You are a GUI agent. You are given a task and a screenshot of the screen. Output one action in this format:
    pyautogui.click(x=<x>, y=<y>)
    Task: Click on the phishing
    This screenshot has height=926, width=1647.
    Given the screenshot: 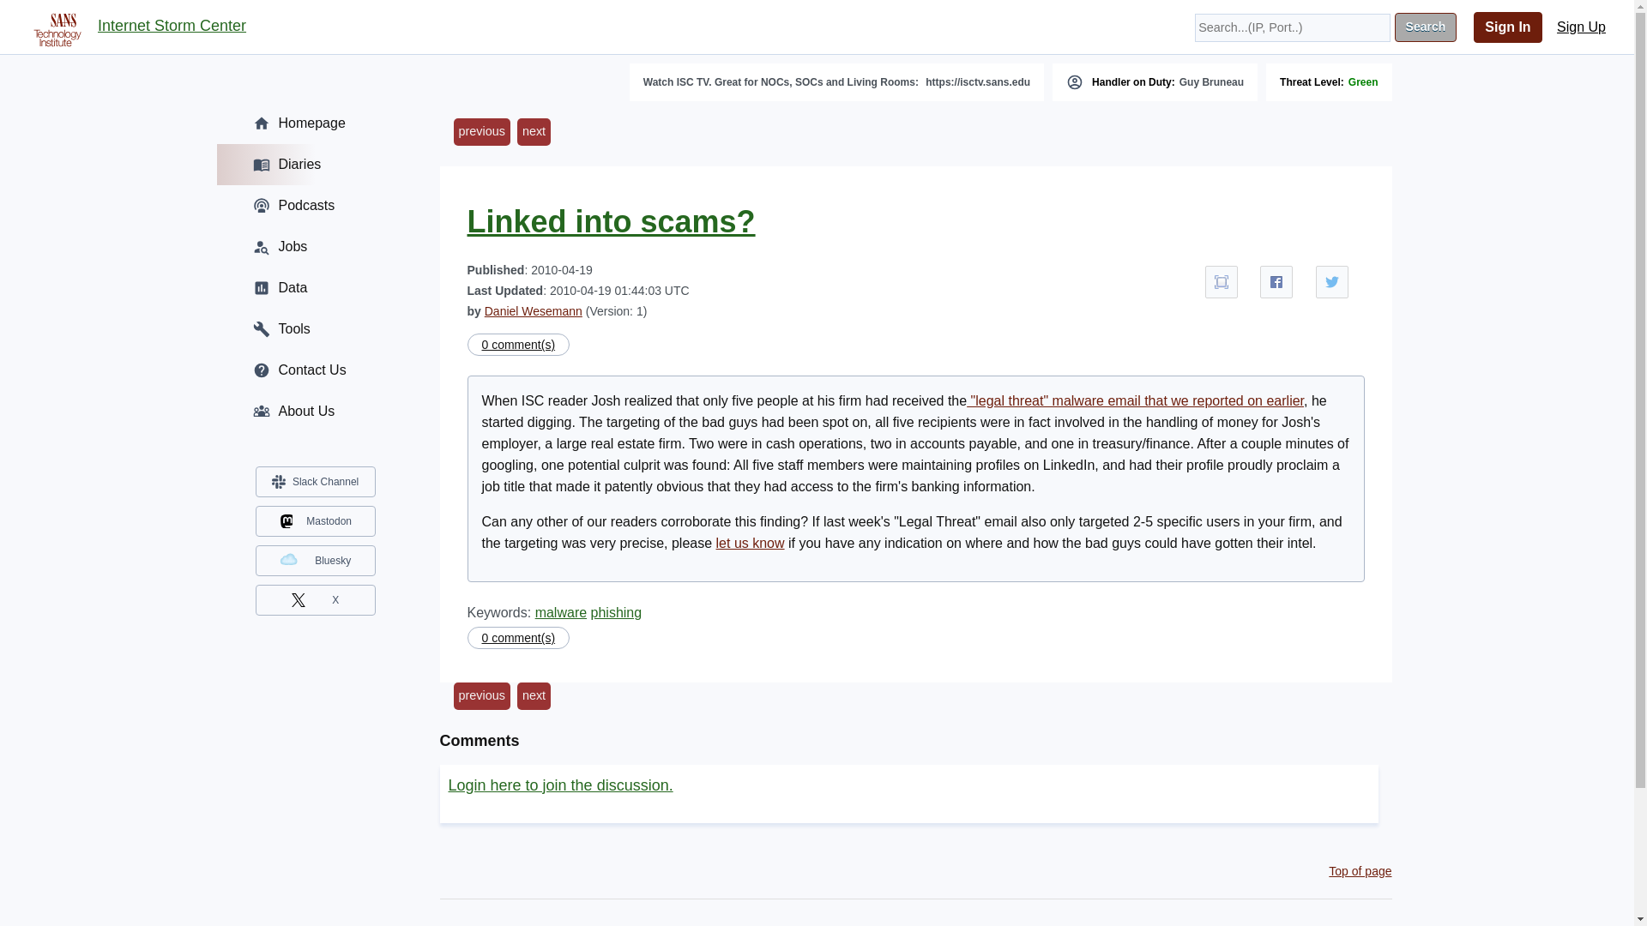 What is the action you would take?
    pyautogui.click(x=616, y=612)
    